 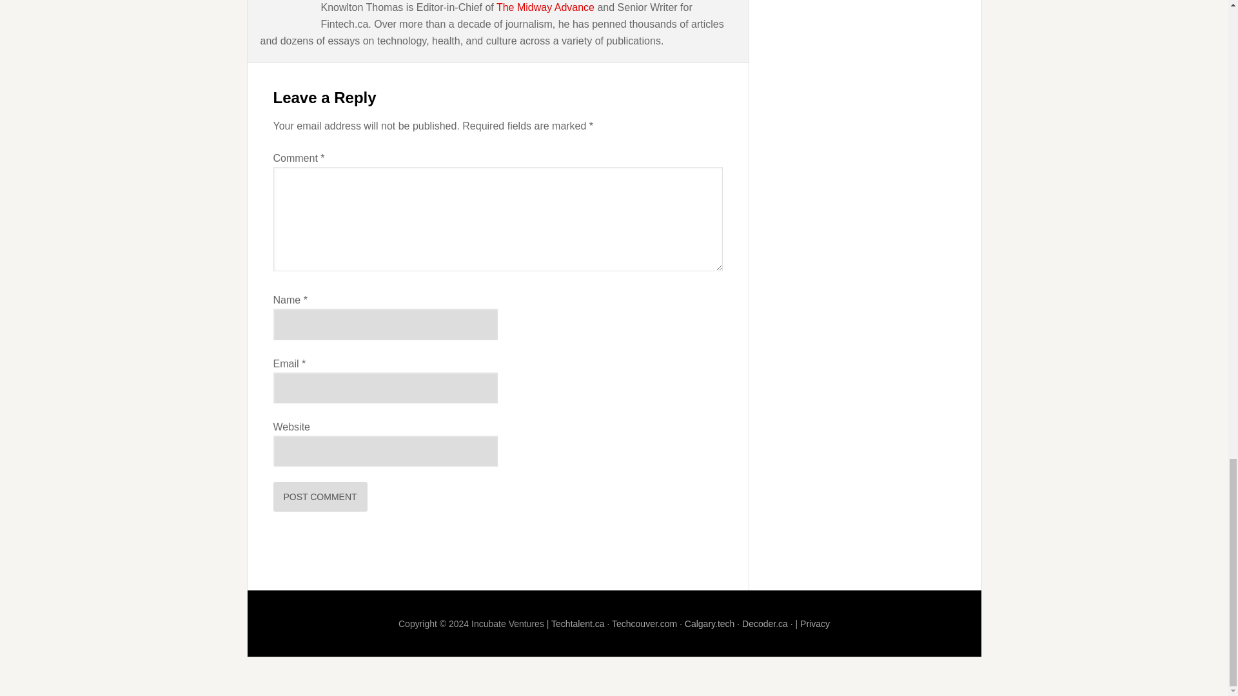 I want to click on Post Comment, so click(x=320, y=496).